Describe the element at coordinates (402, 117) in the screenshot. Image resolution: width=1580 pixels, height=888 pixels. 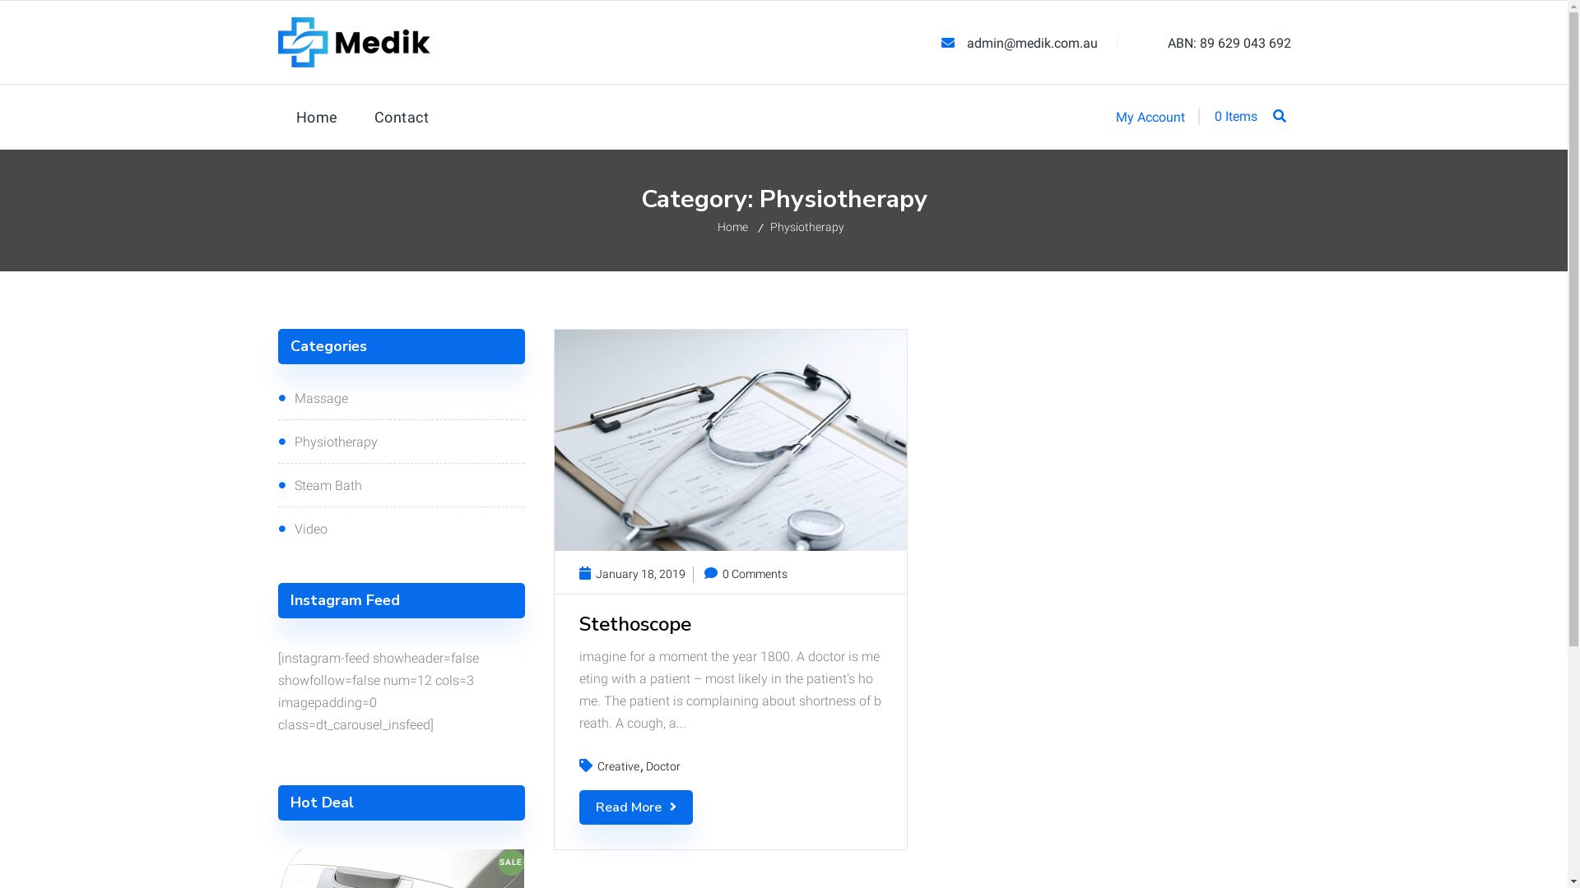
I see `Contact` at that location.